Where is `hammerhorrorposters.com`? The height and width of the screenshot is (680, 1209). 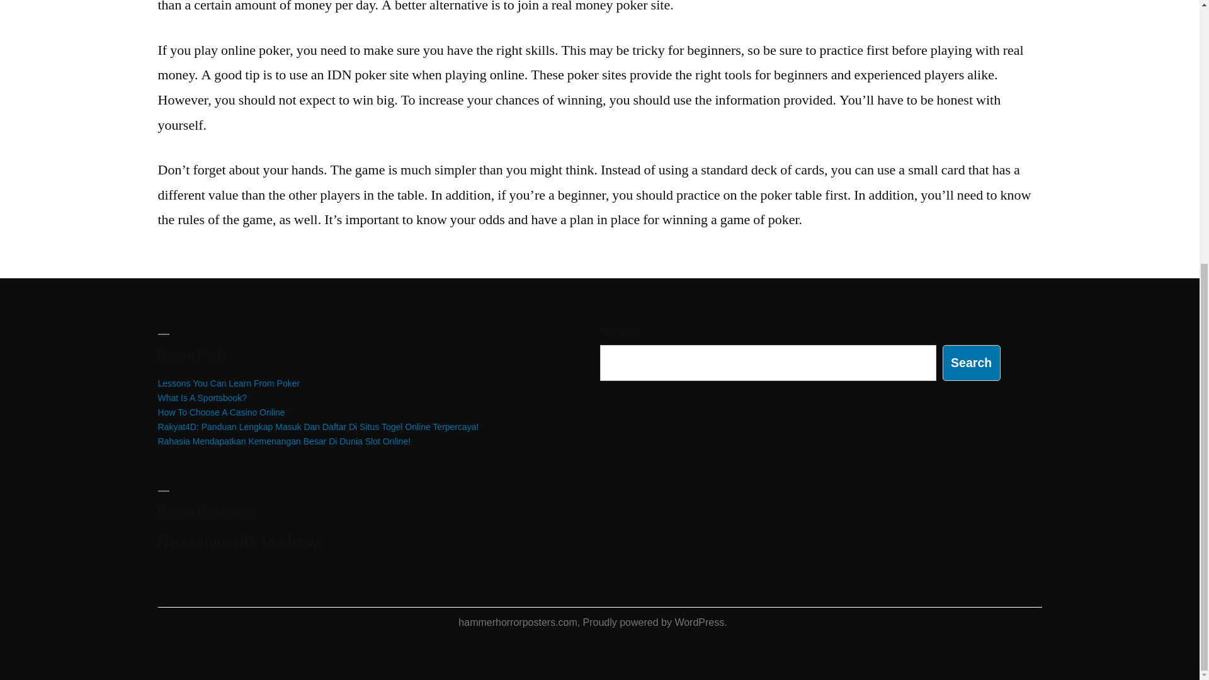 hammerhorrorposters.com is located at coordinates (518, 622).